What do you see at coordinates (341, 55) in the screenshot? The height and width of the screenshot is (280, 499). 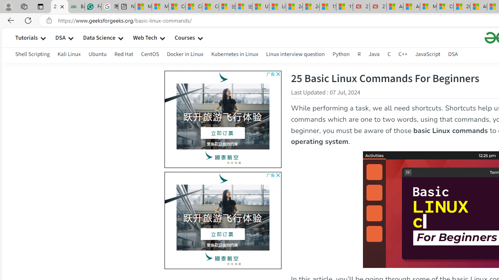 I see `Python` at bounding box center [341, 55].